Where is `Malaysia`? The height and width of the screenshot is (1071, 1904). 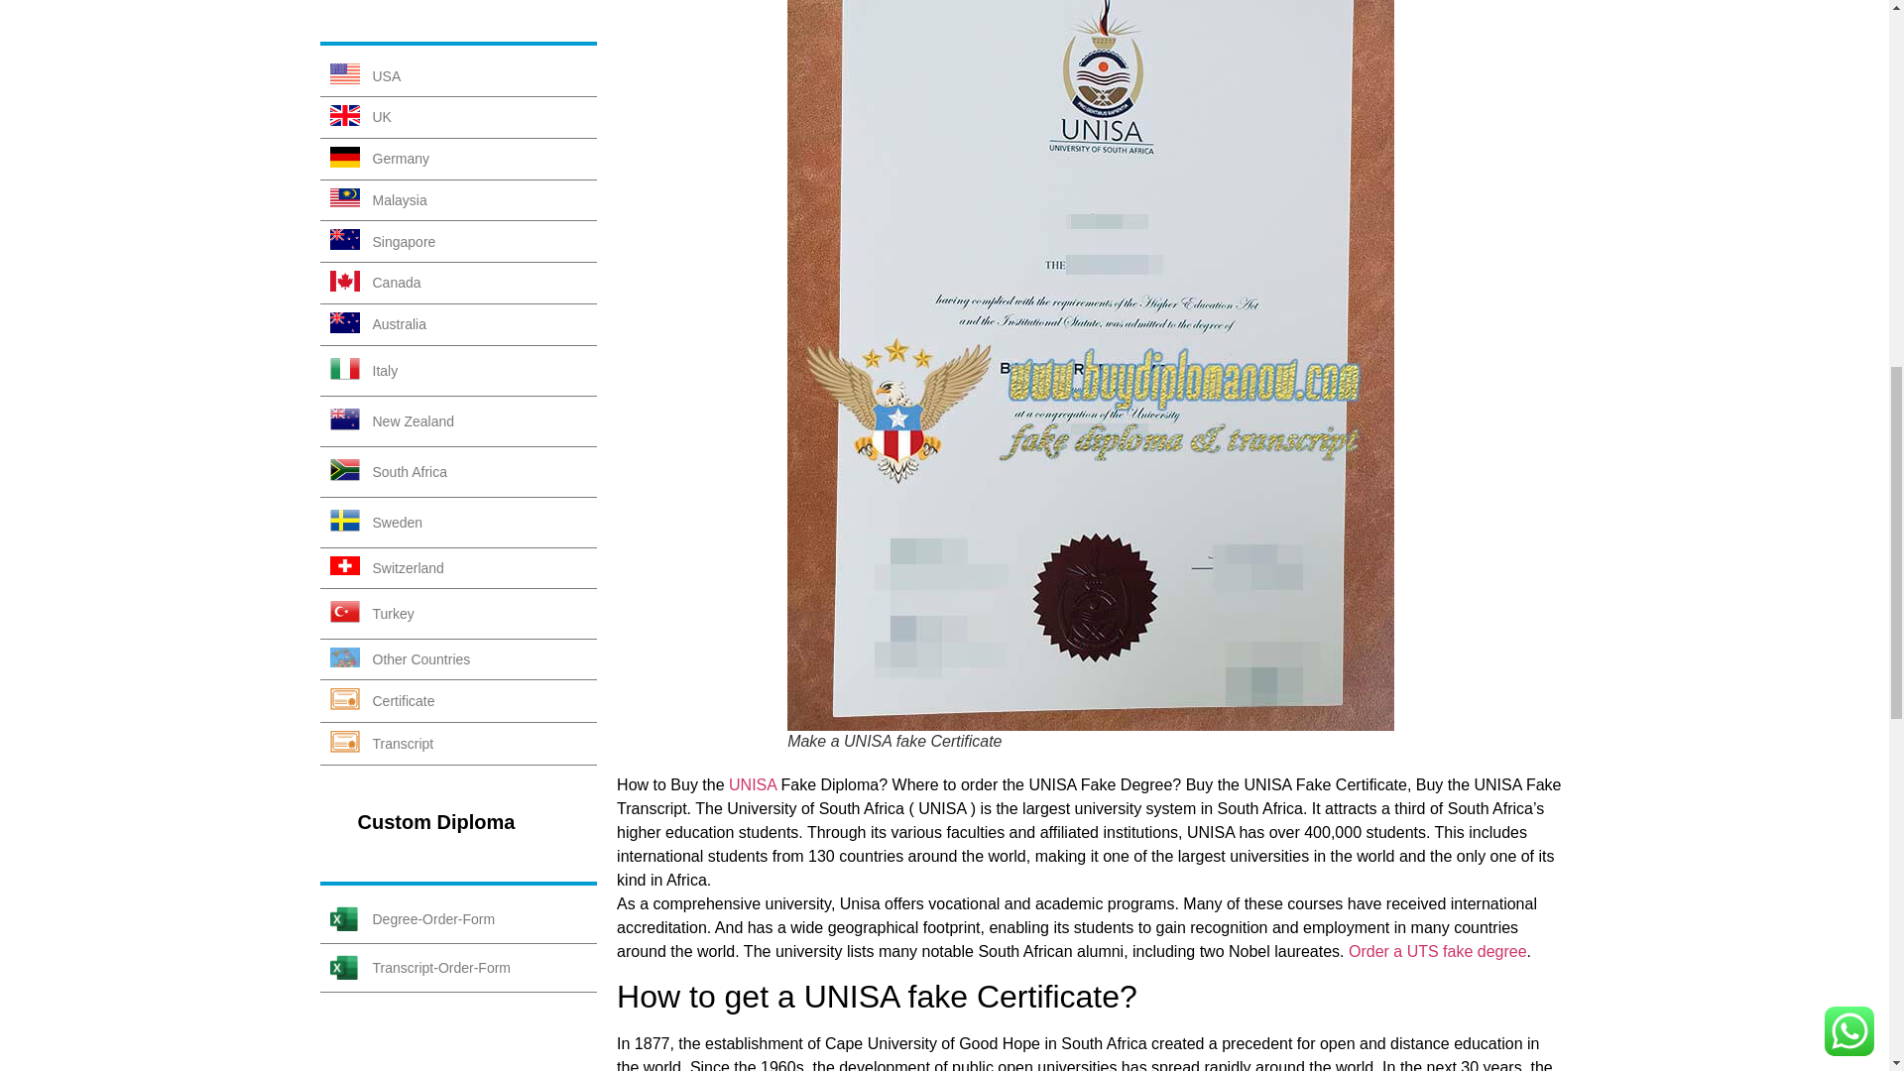
Malaysia is located at coordinates (458, 200).